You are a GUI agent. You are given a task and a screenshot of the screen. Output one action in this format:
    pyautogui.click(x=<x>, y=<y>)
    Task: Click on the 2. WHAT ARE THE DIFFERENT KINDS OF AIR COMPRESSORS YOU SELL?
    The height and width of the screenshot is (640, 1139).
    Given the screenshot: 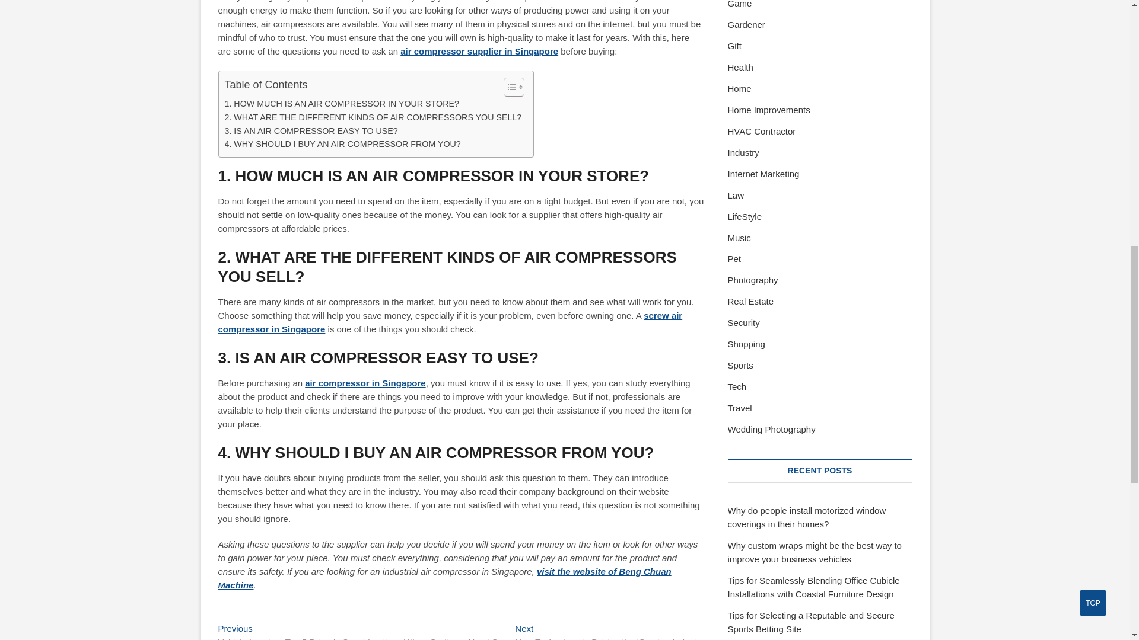 What is the action you would take?
    pyautogui.click(x=373, y=117)
    